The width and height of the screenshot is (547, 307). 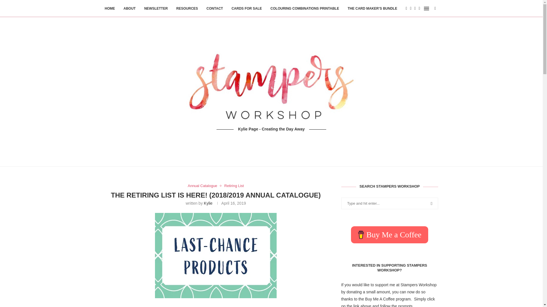 I want to click on RESOURCES, so click(x=187, y=9).